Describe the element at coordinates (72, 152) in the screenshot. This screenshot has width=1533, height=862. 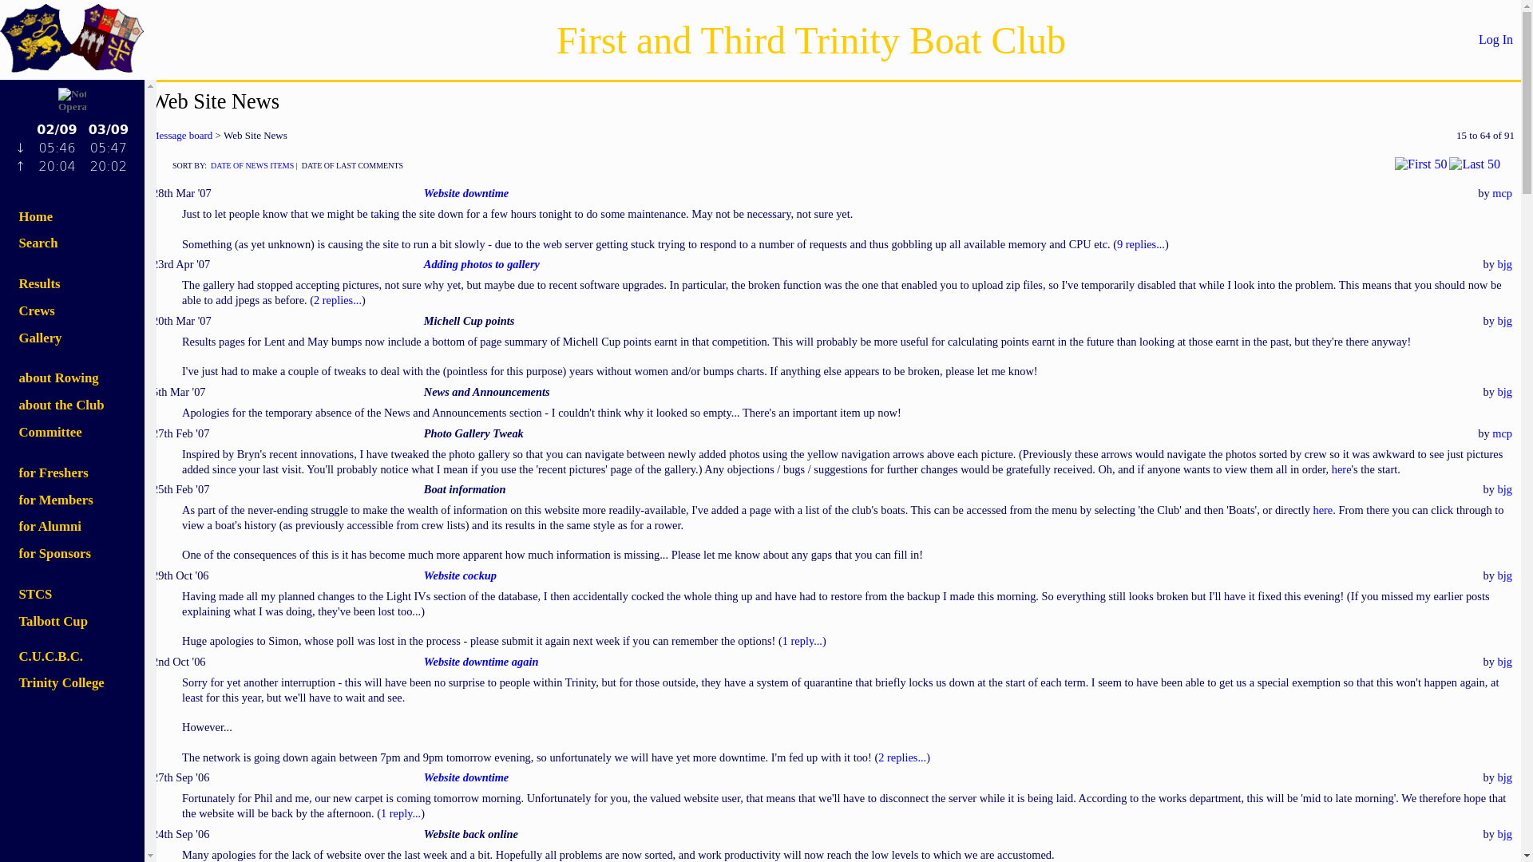
I see `lighting` at that location.